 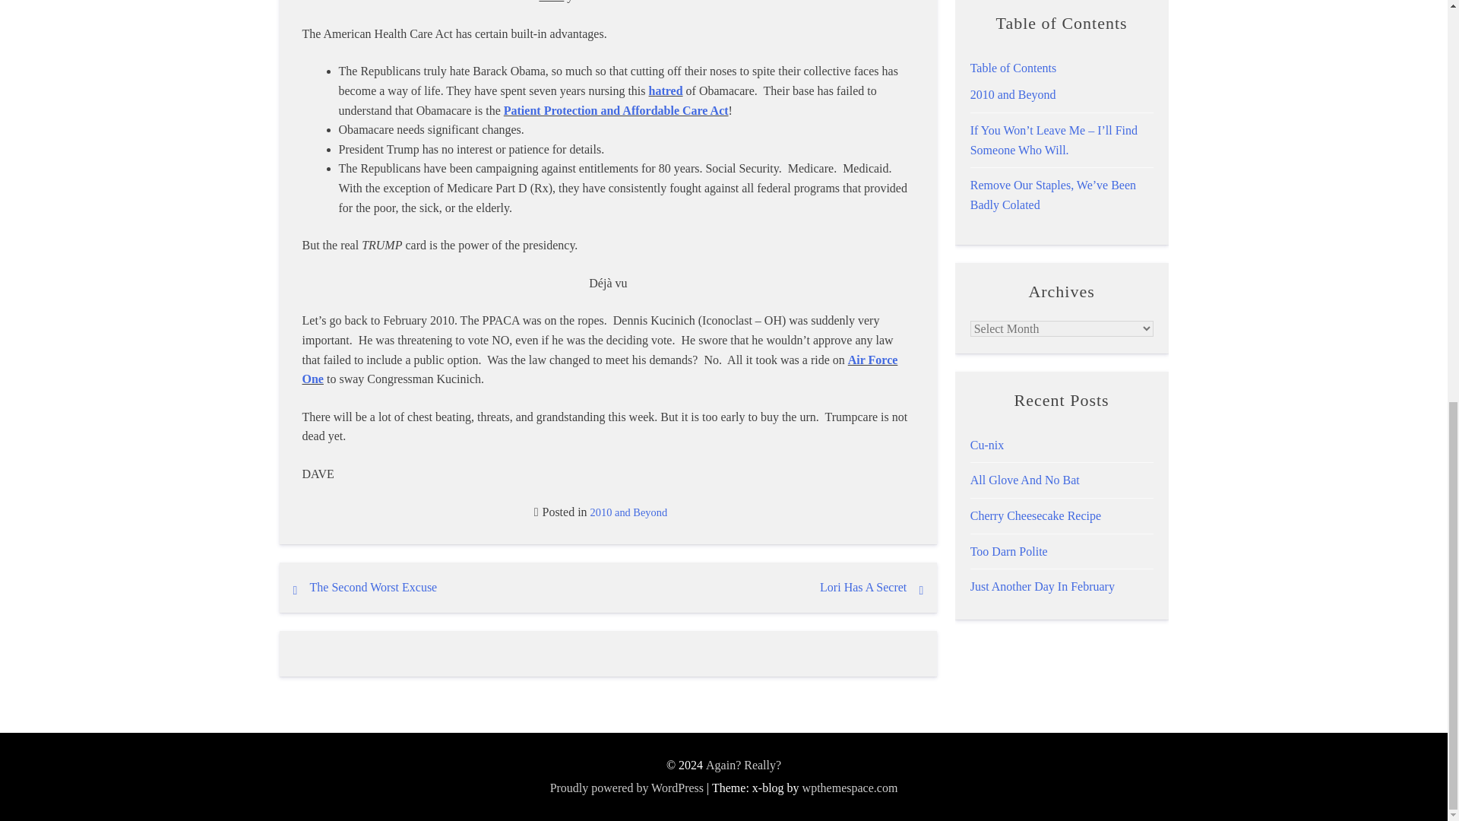 I want to click on The Second Worst Excuse, so click(x=374, y=587).